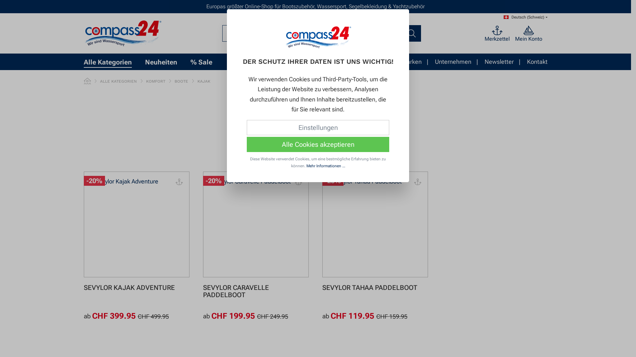 The width and height of the screenshot is (636, 357). Describe the element at coordinates (418, 183) in the screenshot. I see `Merkzettel ein-/ausschalten` at that location.